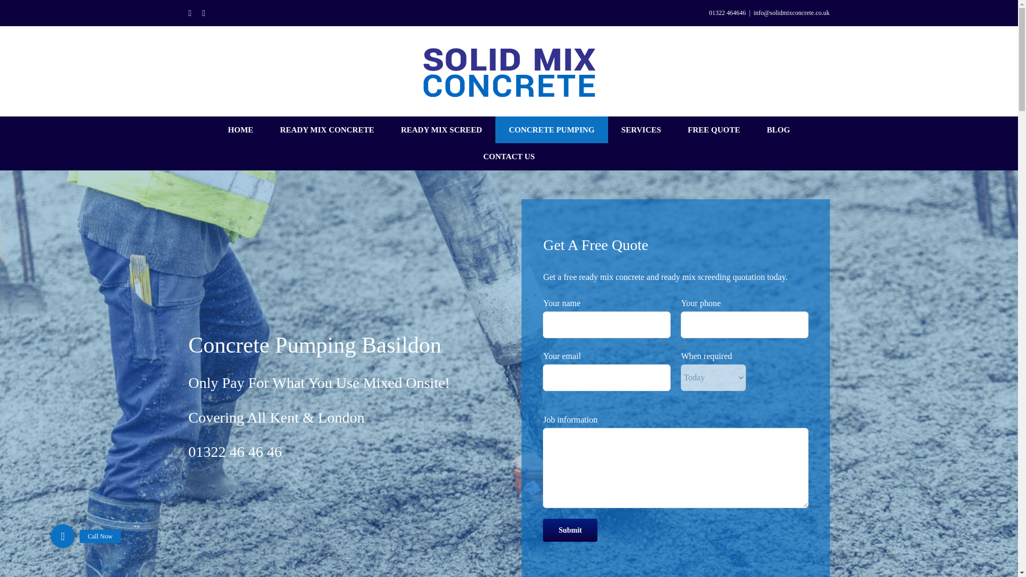  What do you see at coordinates (551, 129) in the screenshot?
I see `CONCRETE PUMPING` at bounding box center [551, 129].